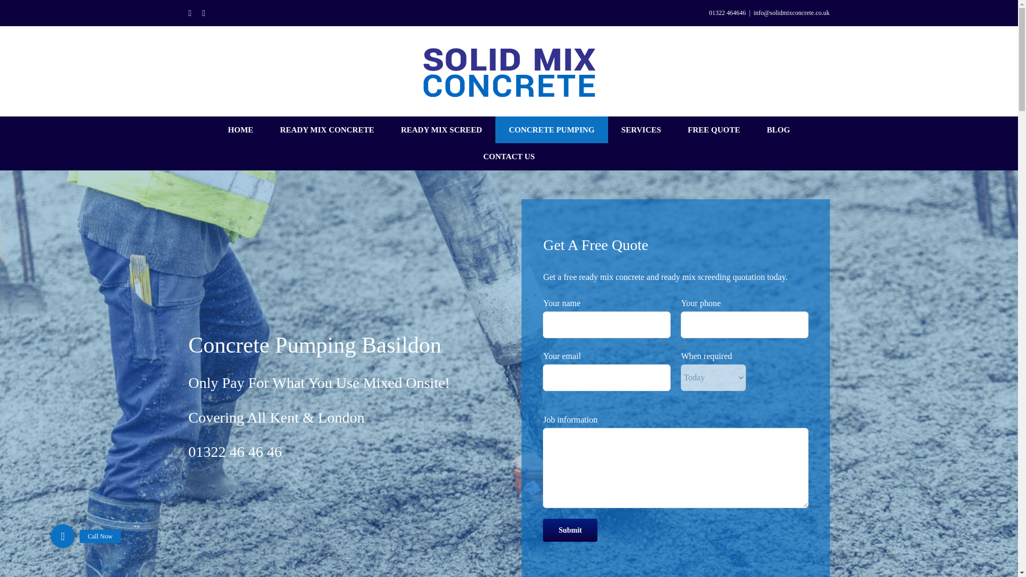  What do you see at coordinates (551, 129) in the screenshot?
I see `CONCRETE PUMPING` at bounding box center [551, 129].